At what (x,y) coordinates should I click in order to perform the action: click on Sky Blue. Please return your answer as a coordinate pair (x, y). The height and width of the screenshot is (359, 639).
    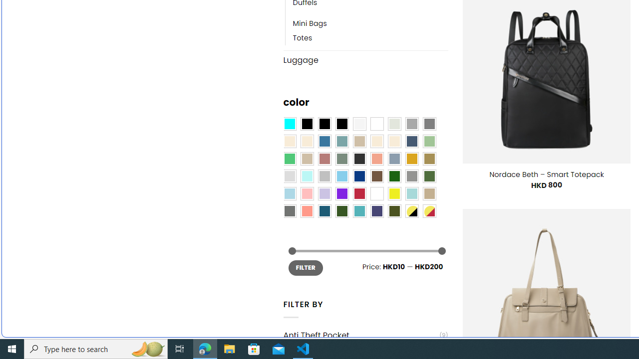
    Looking at the image, I should click on (341, 177).